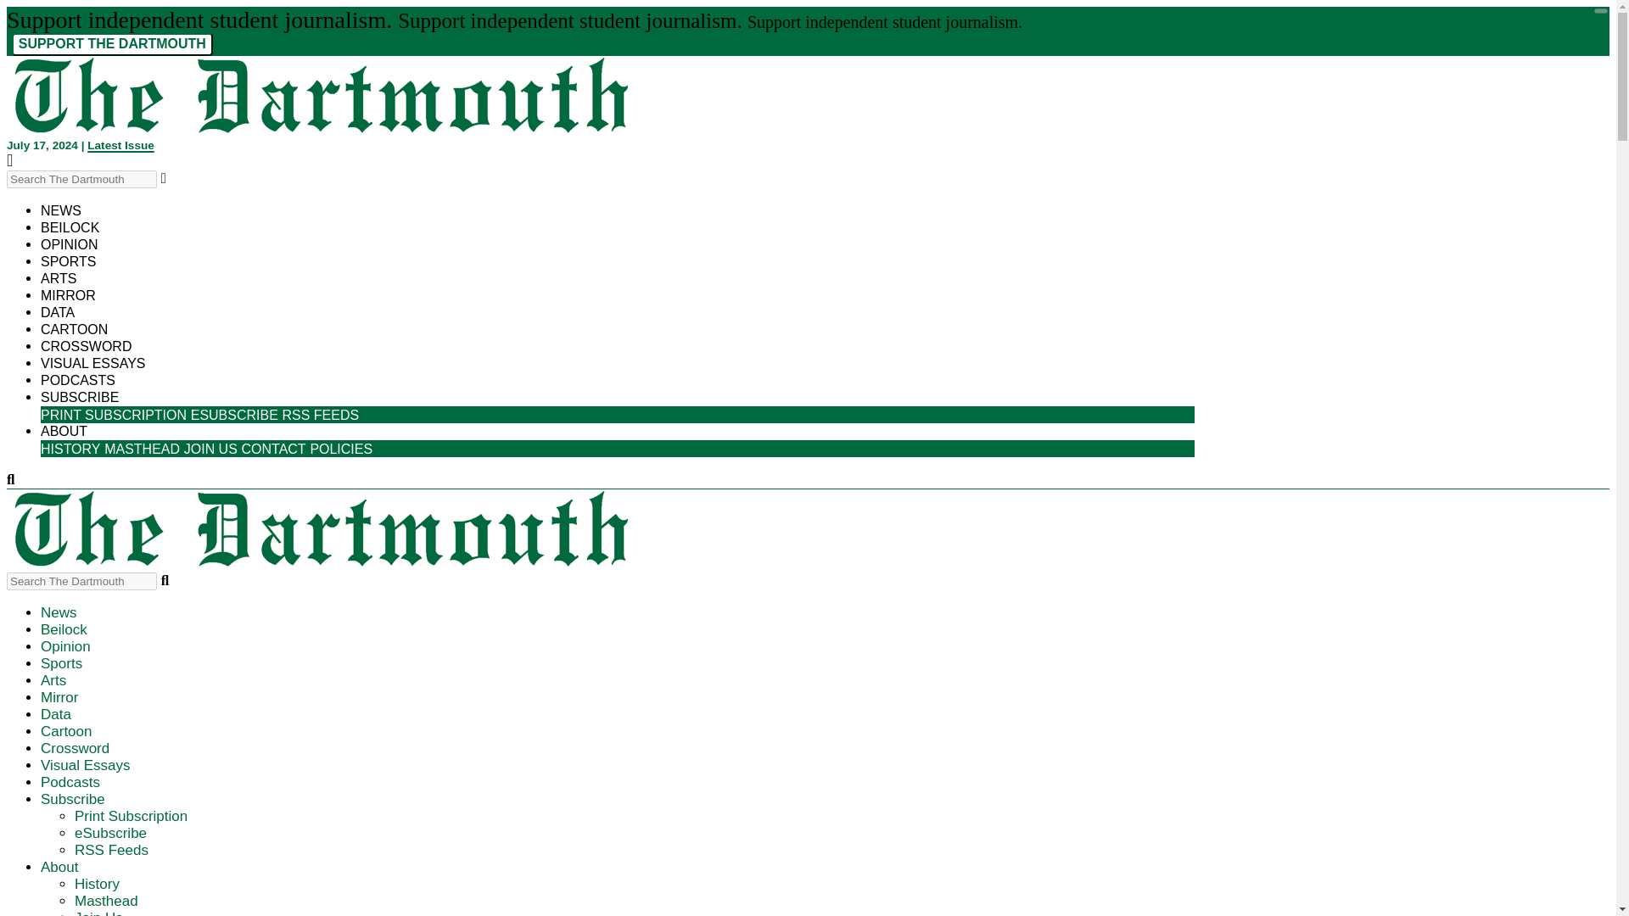 The width and height of the screenshot is (1629, 916). What do you see at coordinates (78, 380) in the screenshot?
I see `PODCASTS` at bounding box center [78, 380].